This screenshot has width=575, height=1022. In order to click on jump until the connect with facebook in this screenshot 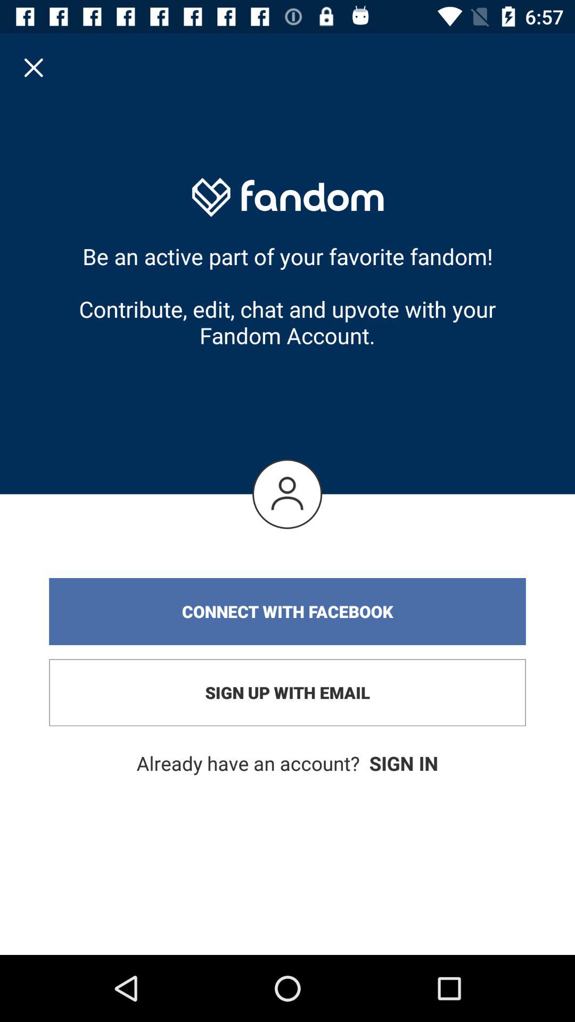, I will do `click(287, 612)`.